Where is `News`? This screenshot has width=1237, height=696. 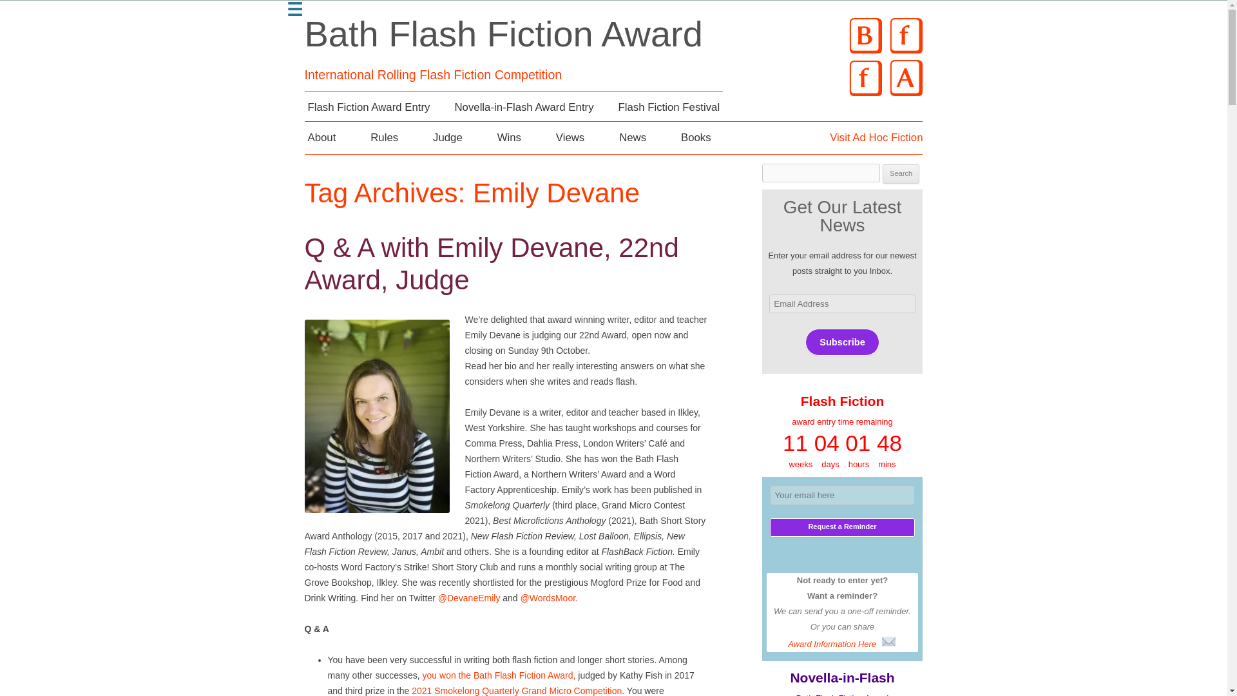 News is located at coordinates (633, 138).